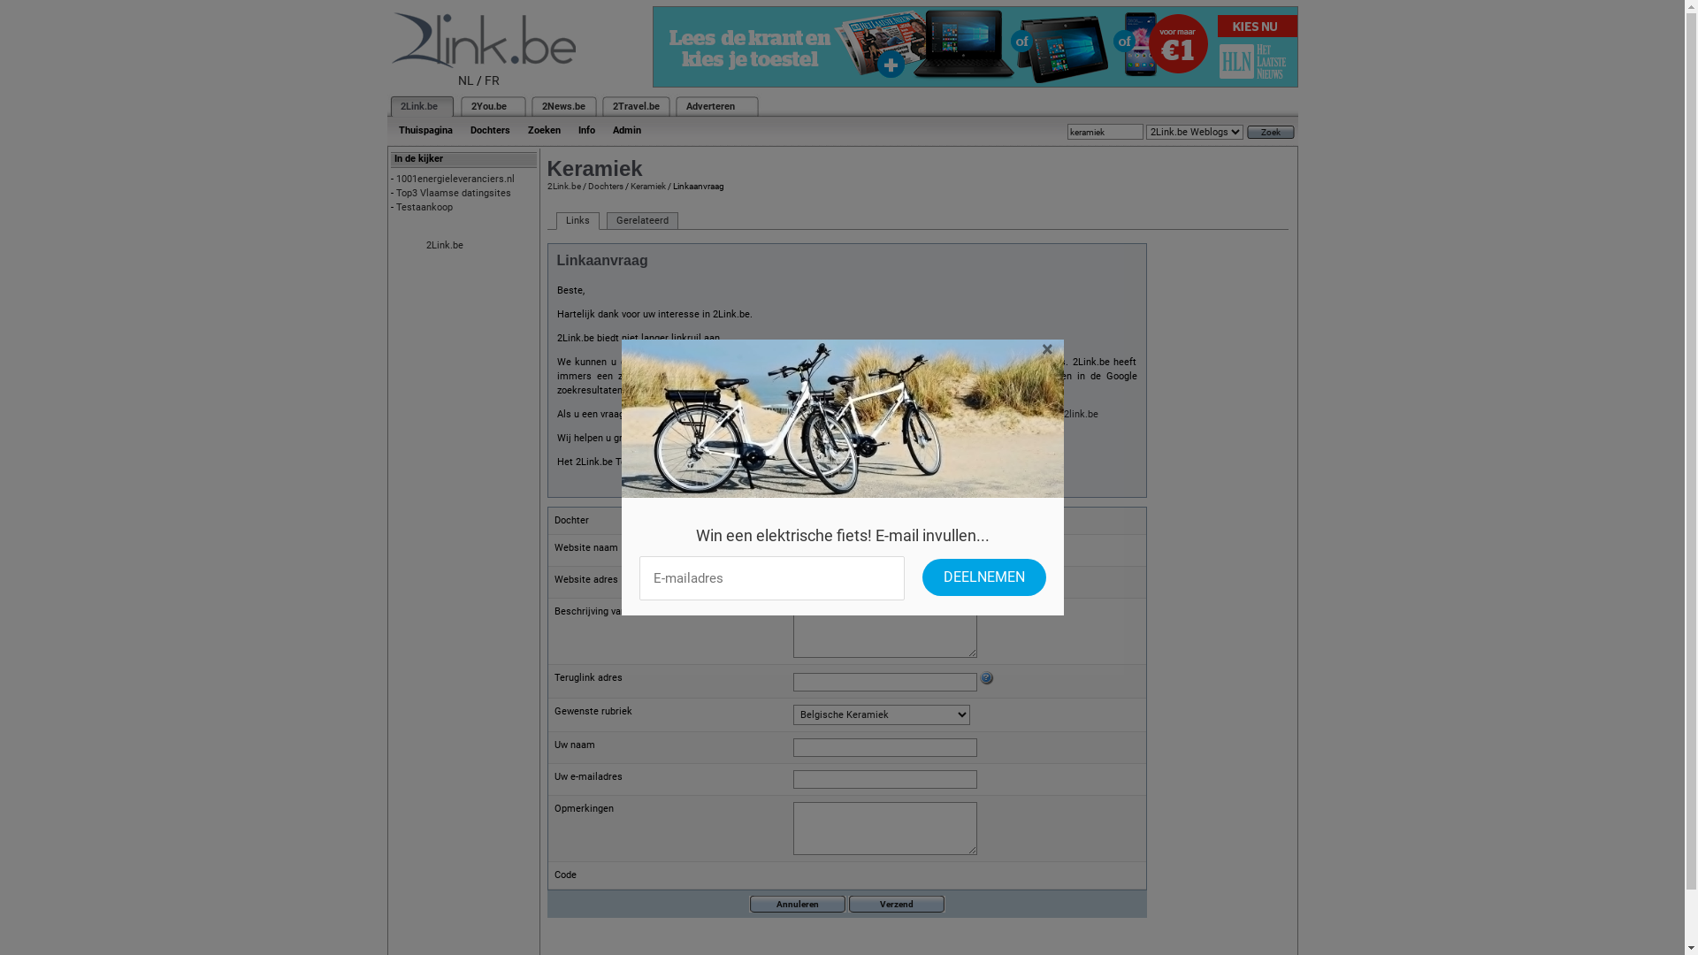 This screenshot has width=1698, height=955. Describe the element at coordinates (488, 106) in the screenshot. I see `2You.be` at that location.